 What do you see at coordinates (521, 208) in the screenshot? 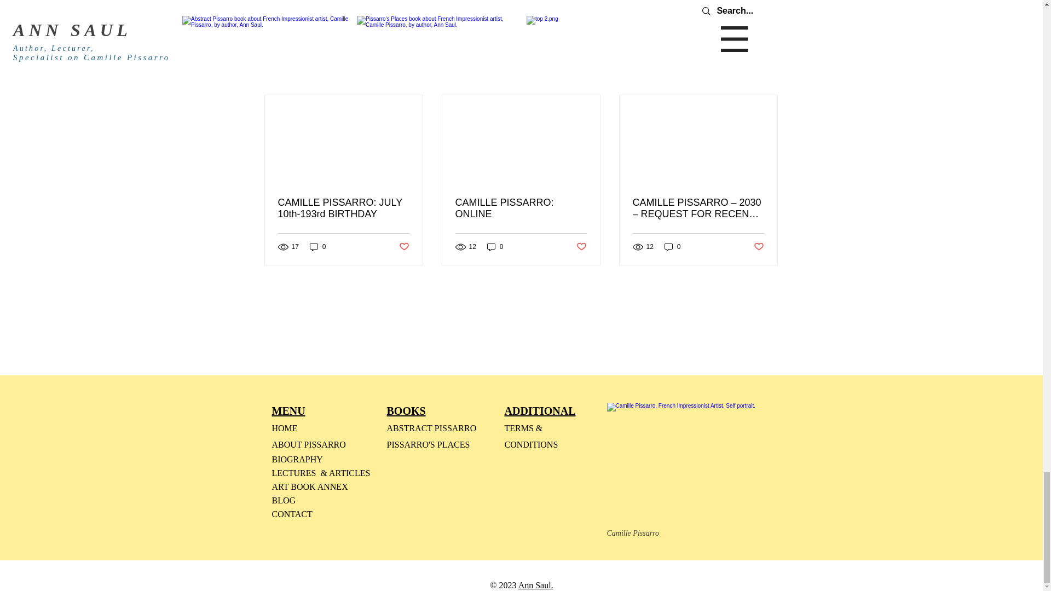
I see `CAMILLE PISSARRO: ONLINE` at bounding box center [521, 208].